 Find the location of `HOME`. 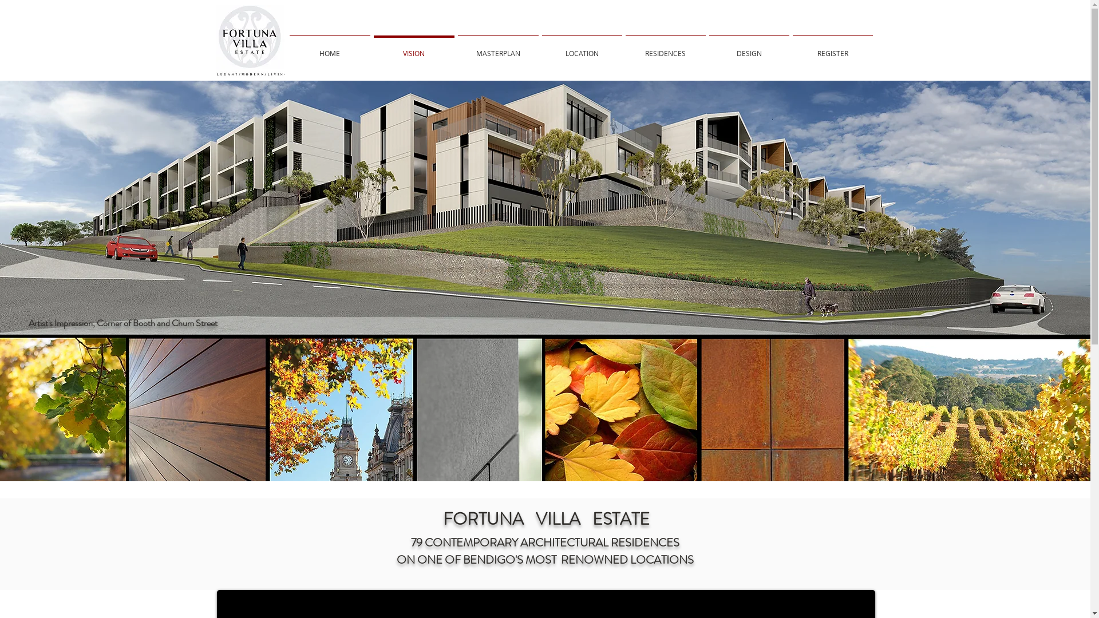

HOME is located at coordinates (330, 48).